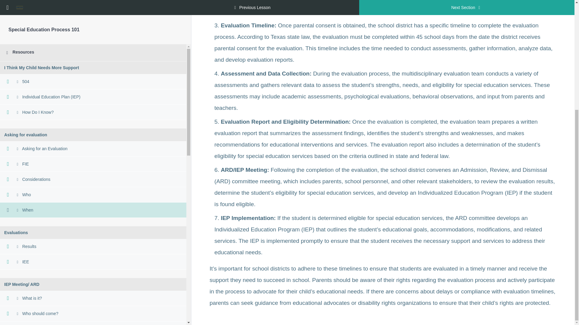  I want to click on Results, so click(93, 84).